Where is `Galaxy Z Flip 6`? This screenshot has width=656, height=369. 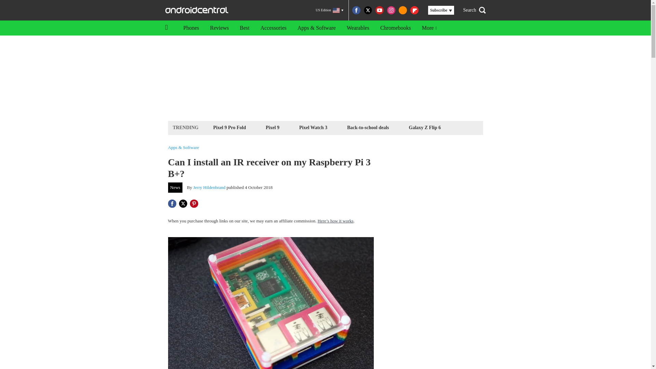
Galaxy Z Flip 6 is located at coordinates (425, 127).